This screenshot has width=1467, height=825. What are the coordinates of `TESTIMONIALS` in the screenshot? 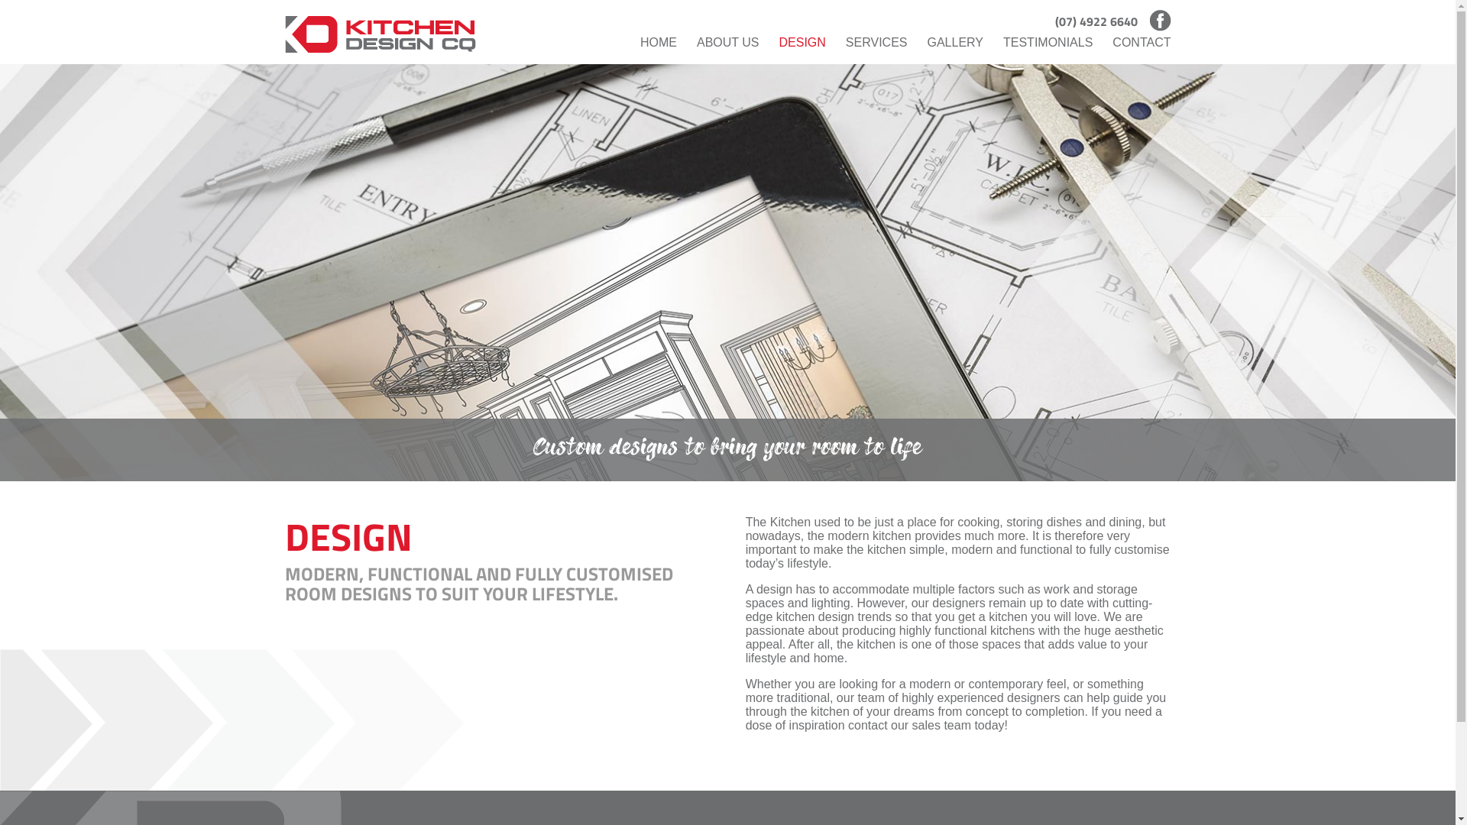 It's located at (1048, 43).